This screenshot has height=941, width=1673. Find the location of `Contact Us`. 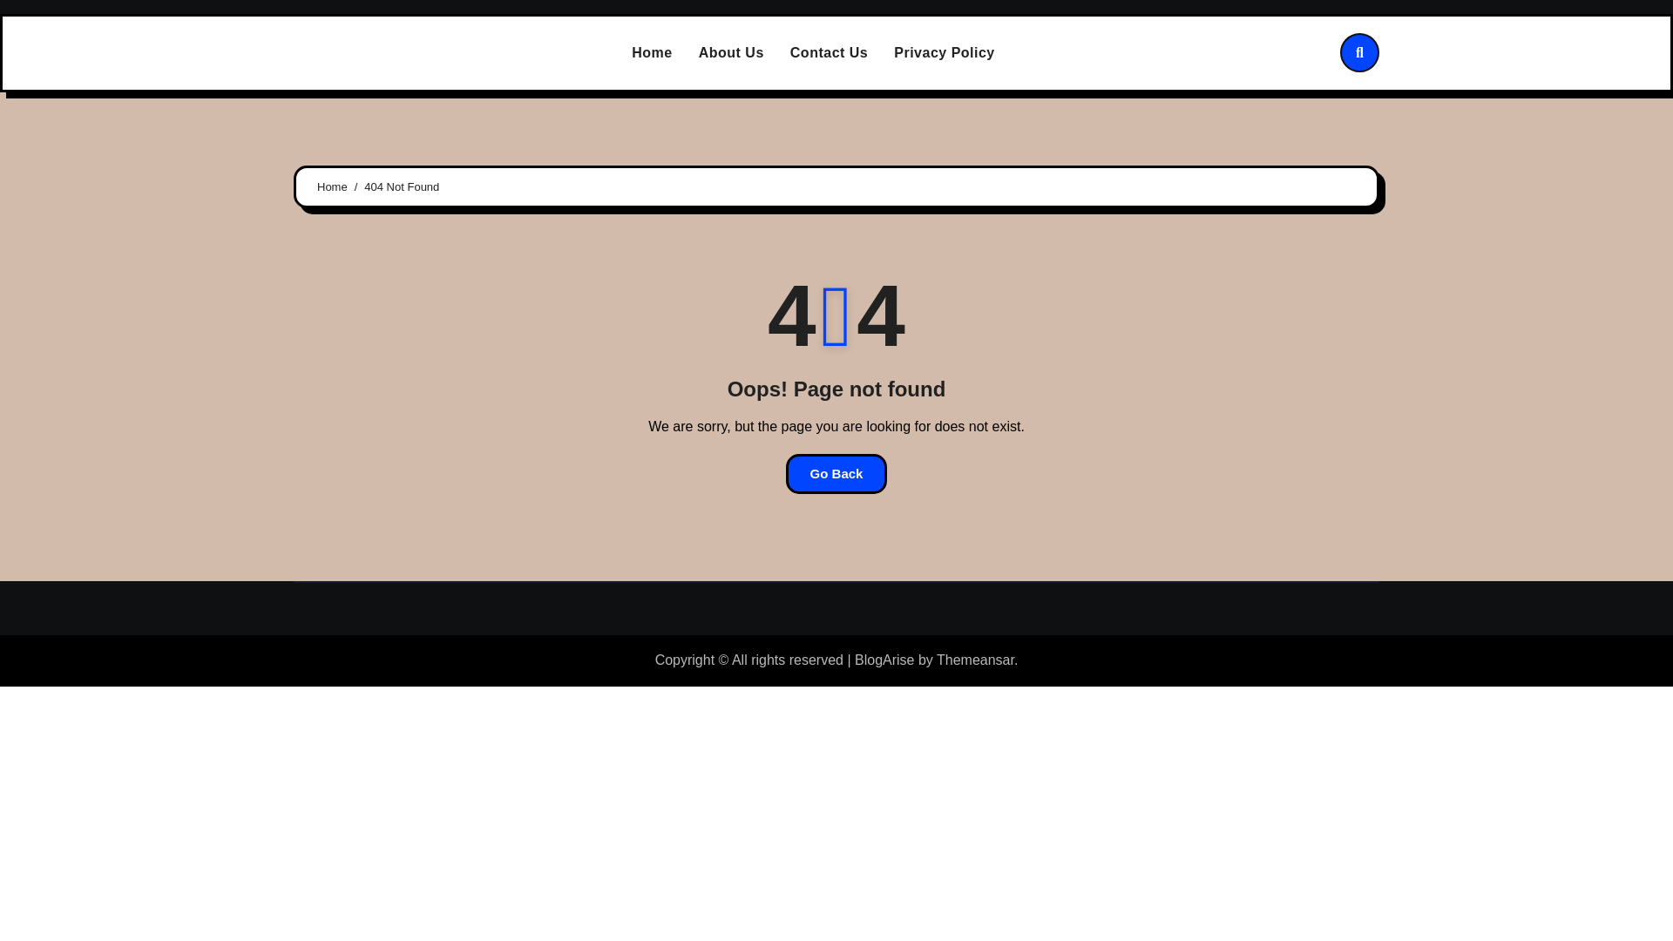

Contact Us is located at coordinates (830, 53).